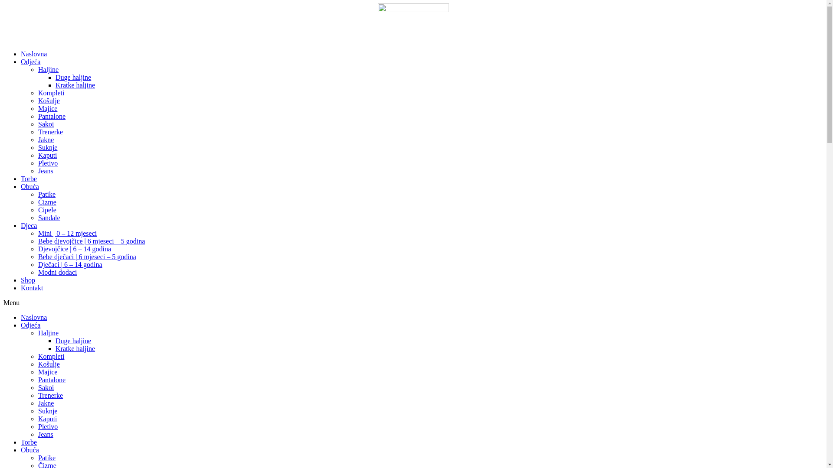 The height and width of the screenshot is (468, 833). I want to click on Kompleti, so click(51, 356).